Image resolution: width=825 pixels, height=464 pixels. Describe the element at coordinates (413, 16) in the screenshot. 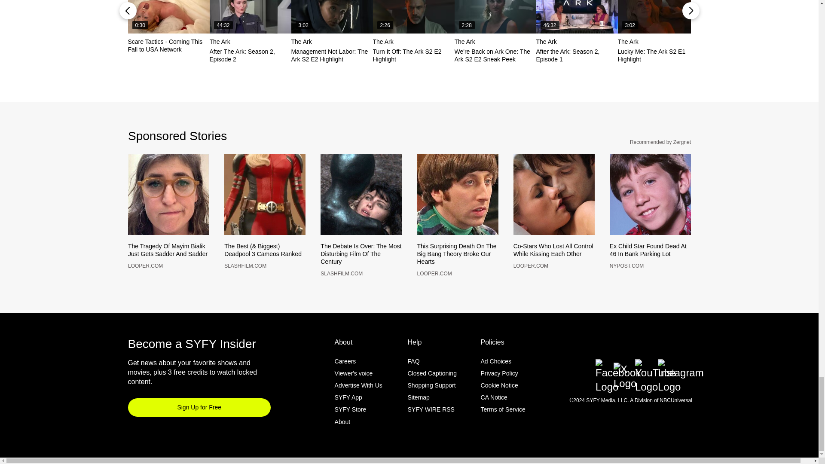

I see `Turn It Off: The Ark S2 E2 Highlight` at that location.